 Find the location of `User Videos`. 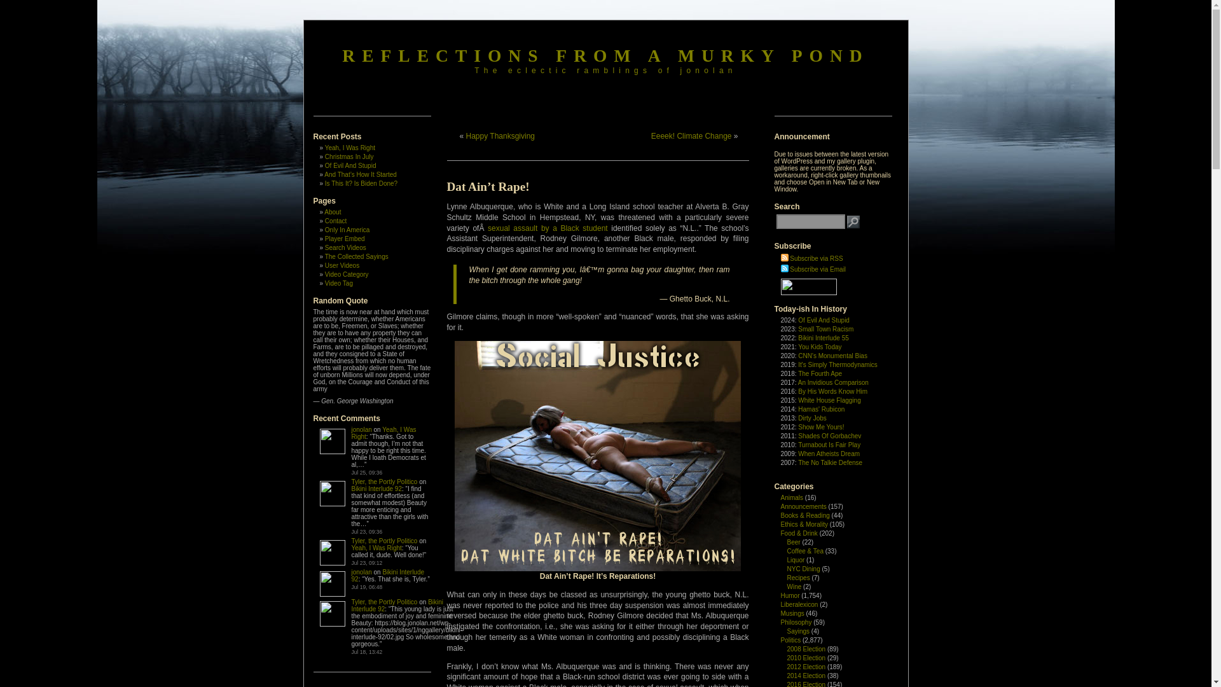

User Videos is located at coordinates (341, 265).